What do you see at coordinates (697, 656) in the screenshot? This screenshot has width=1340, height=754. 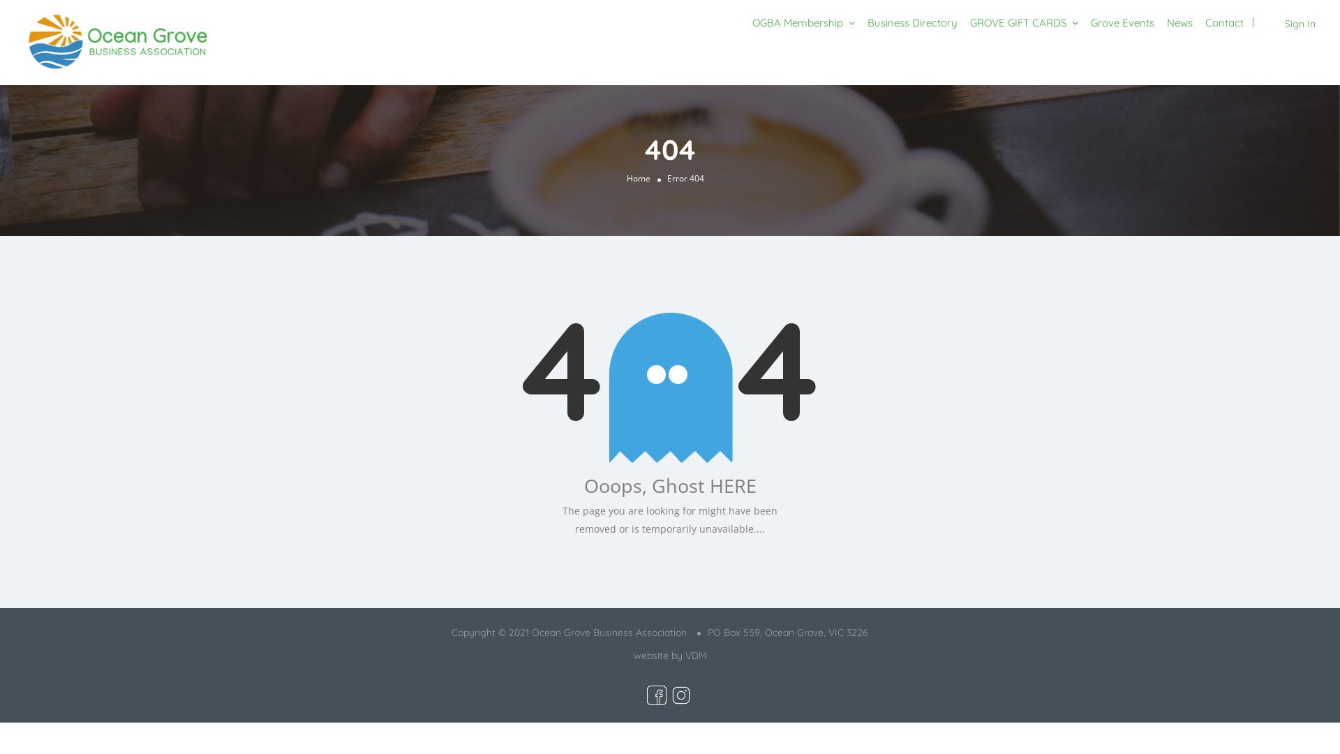 I see `VDM` at bounding box center [697, 656].